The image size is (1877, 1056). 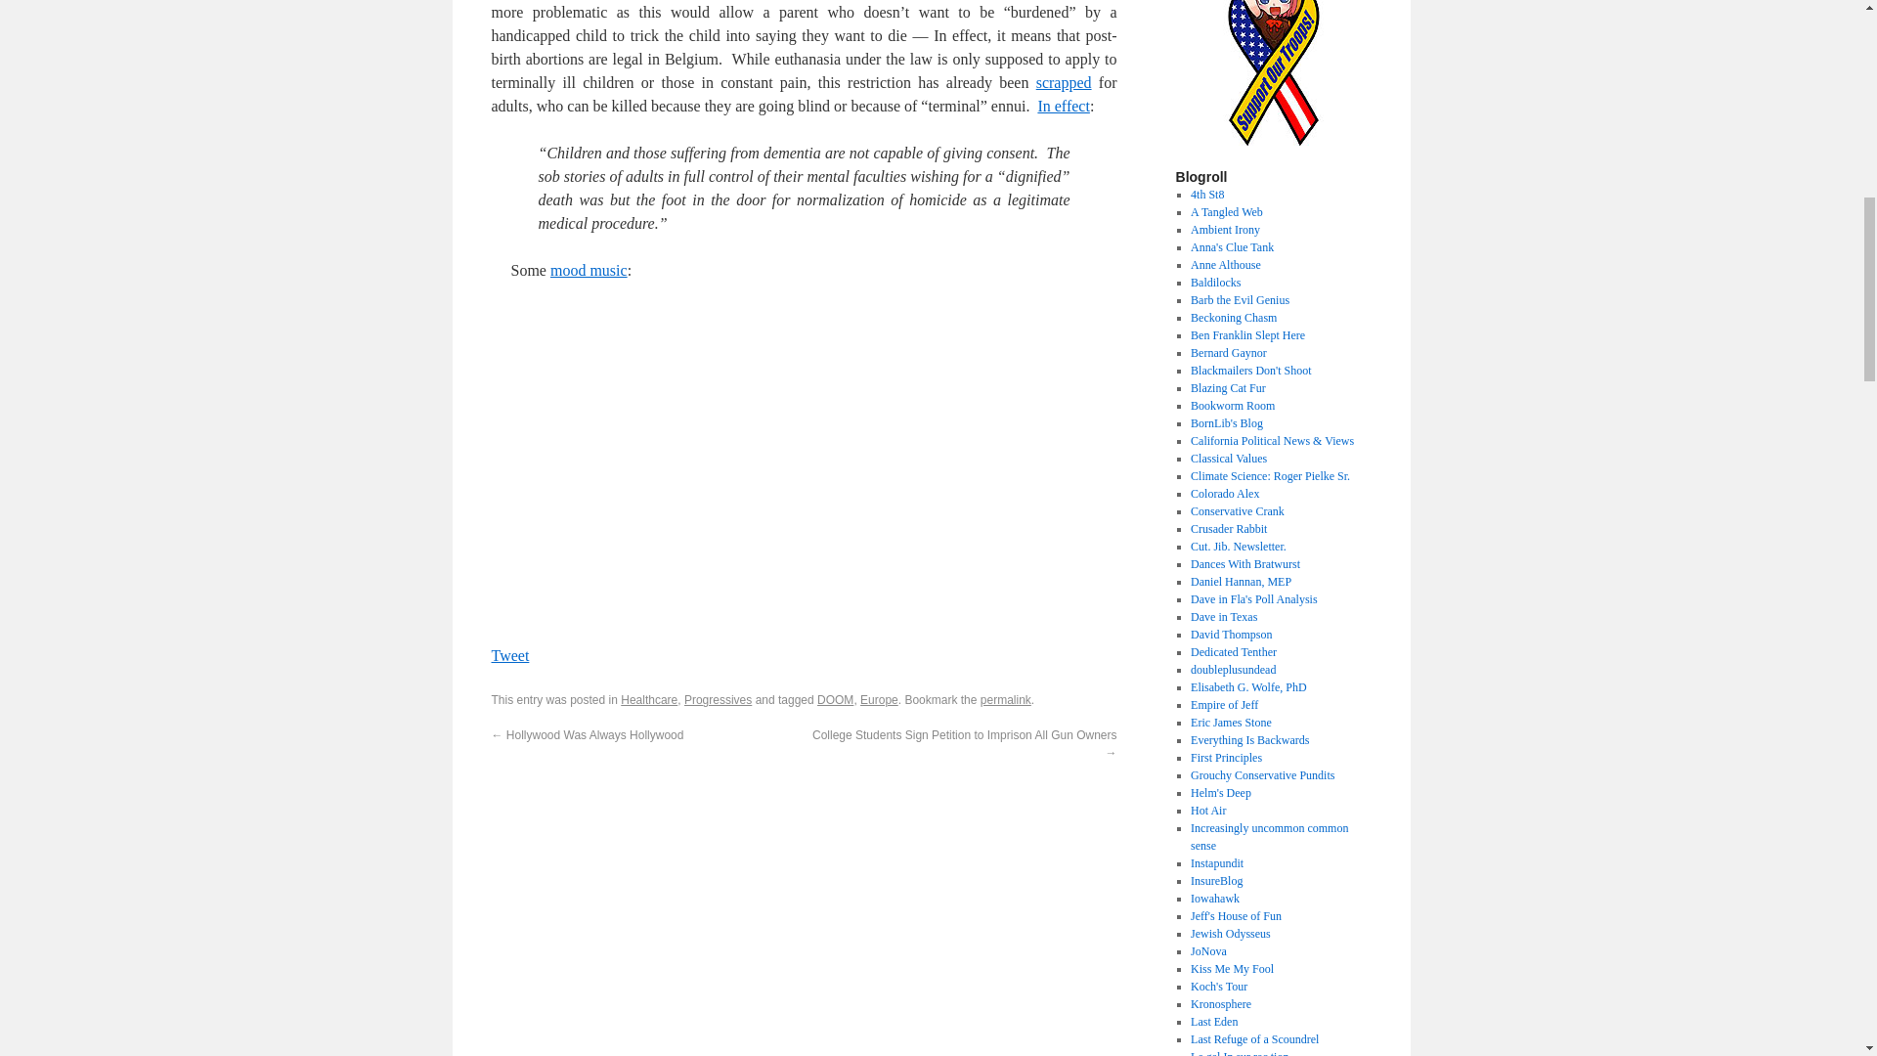 What do you see at coordinates (1063, 106) in the screenshot?
I see `In effect` at bounding box center [1063, 106].